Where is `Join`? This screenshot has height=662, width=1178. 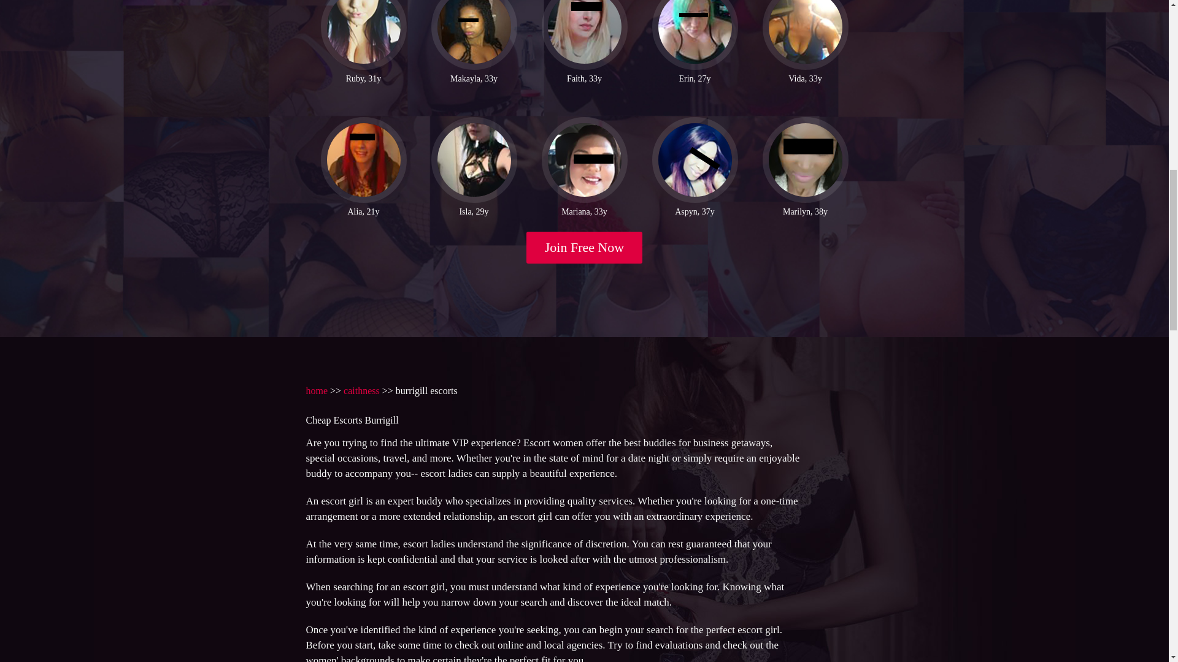 Join is located at coordinates (585, 248).